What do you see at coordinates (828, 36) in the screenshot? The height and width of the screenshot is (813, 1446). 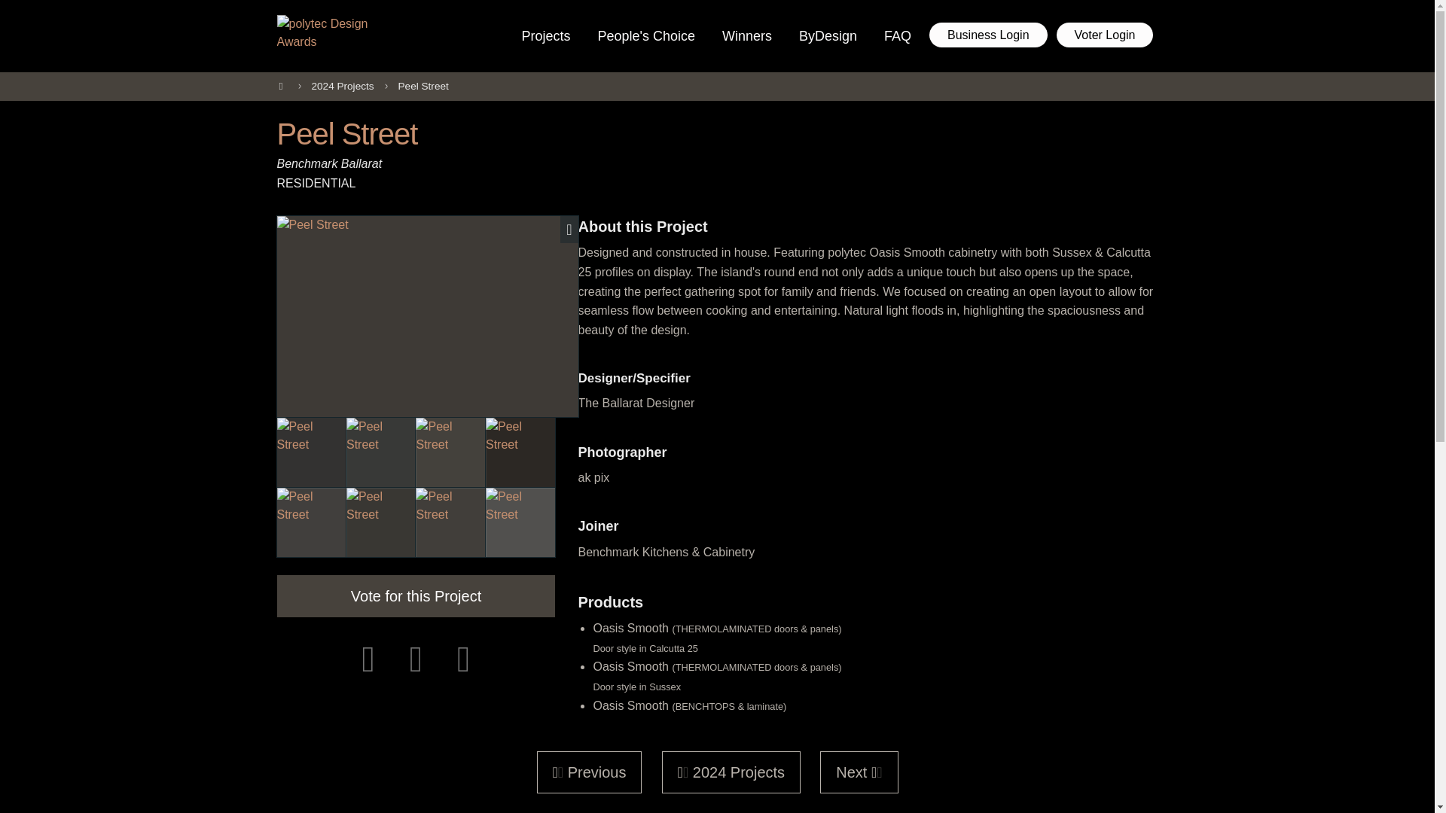 I see `ByDesign` at bounding box center [828, 36].